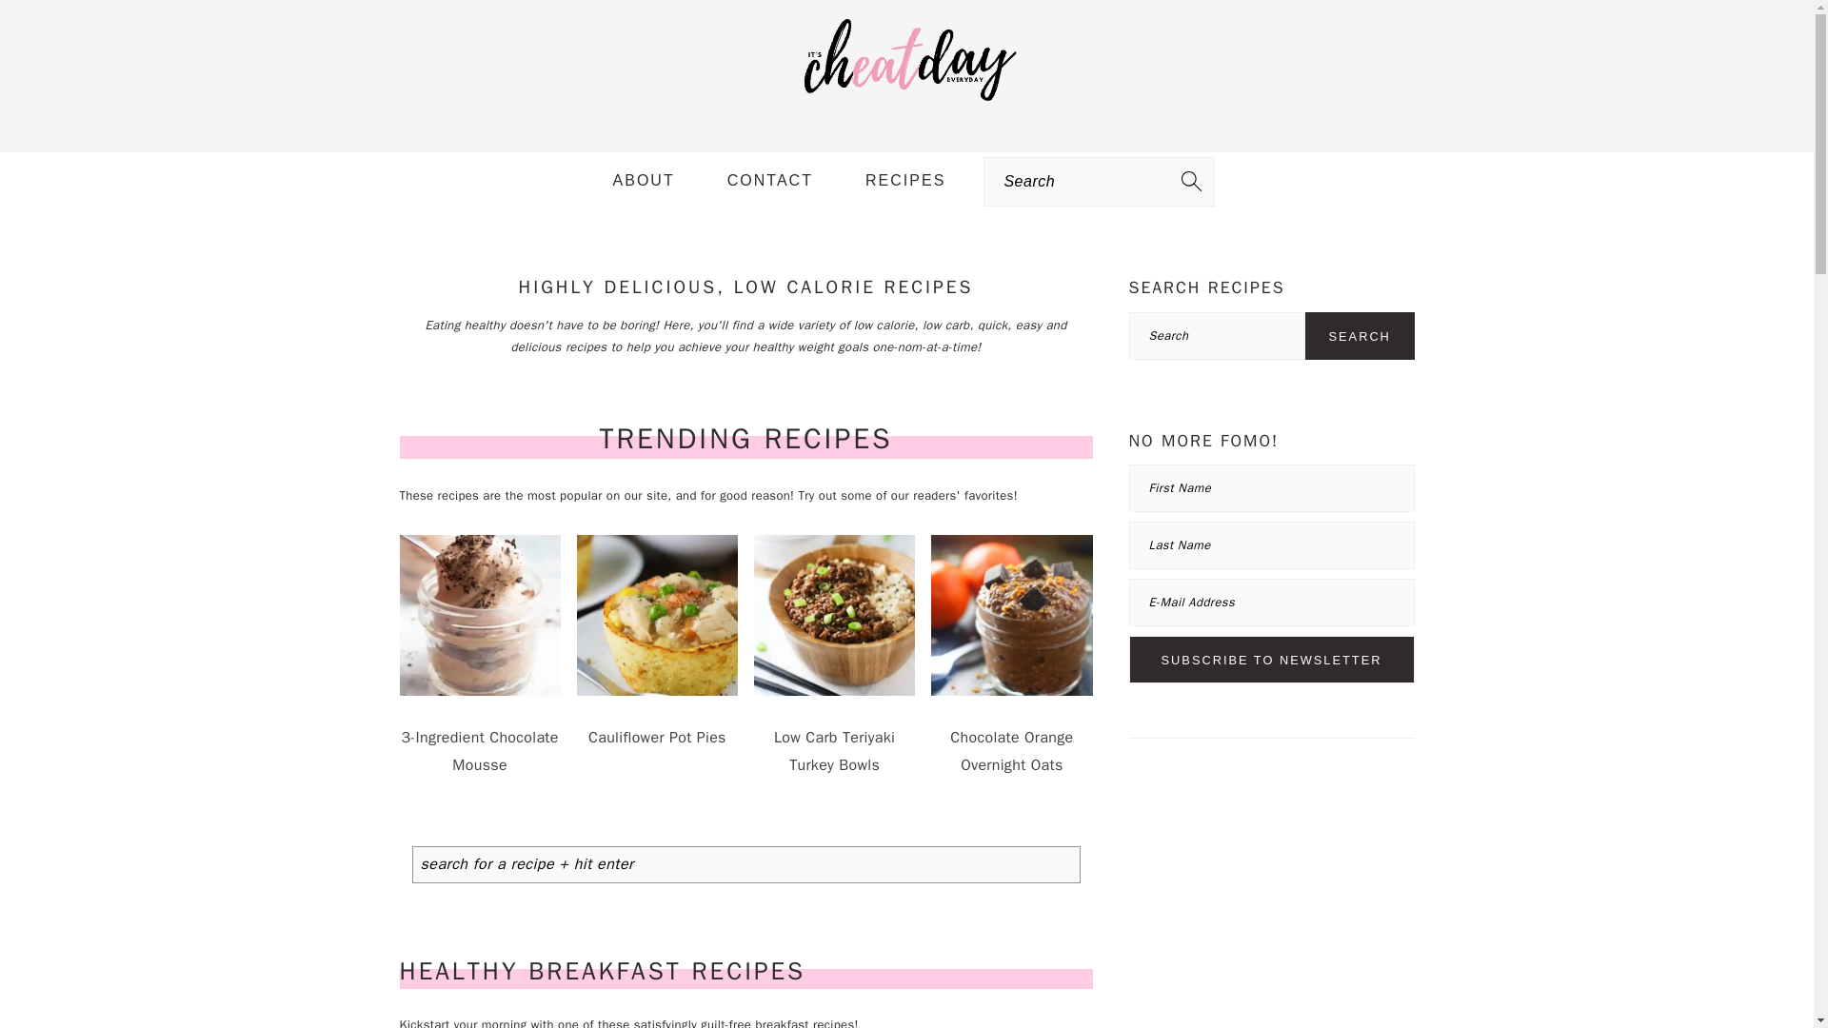 The width and height of the screenshot is (1828, 1028). Describe the element at coordinates (657, 725) in the screenshot. I see `Cauliflower Pot Pies` at that location.